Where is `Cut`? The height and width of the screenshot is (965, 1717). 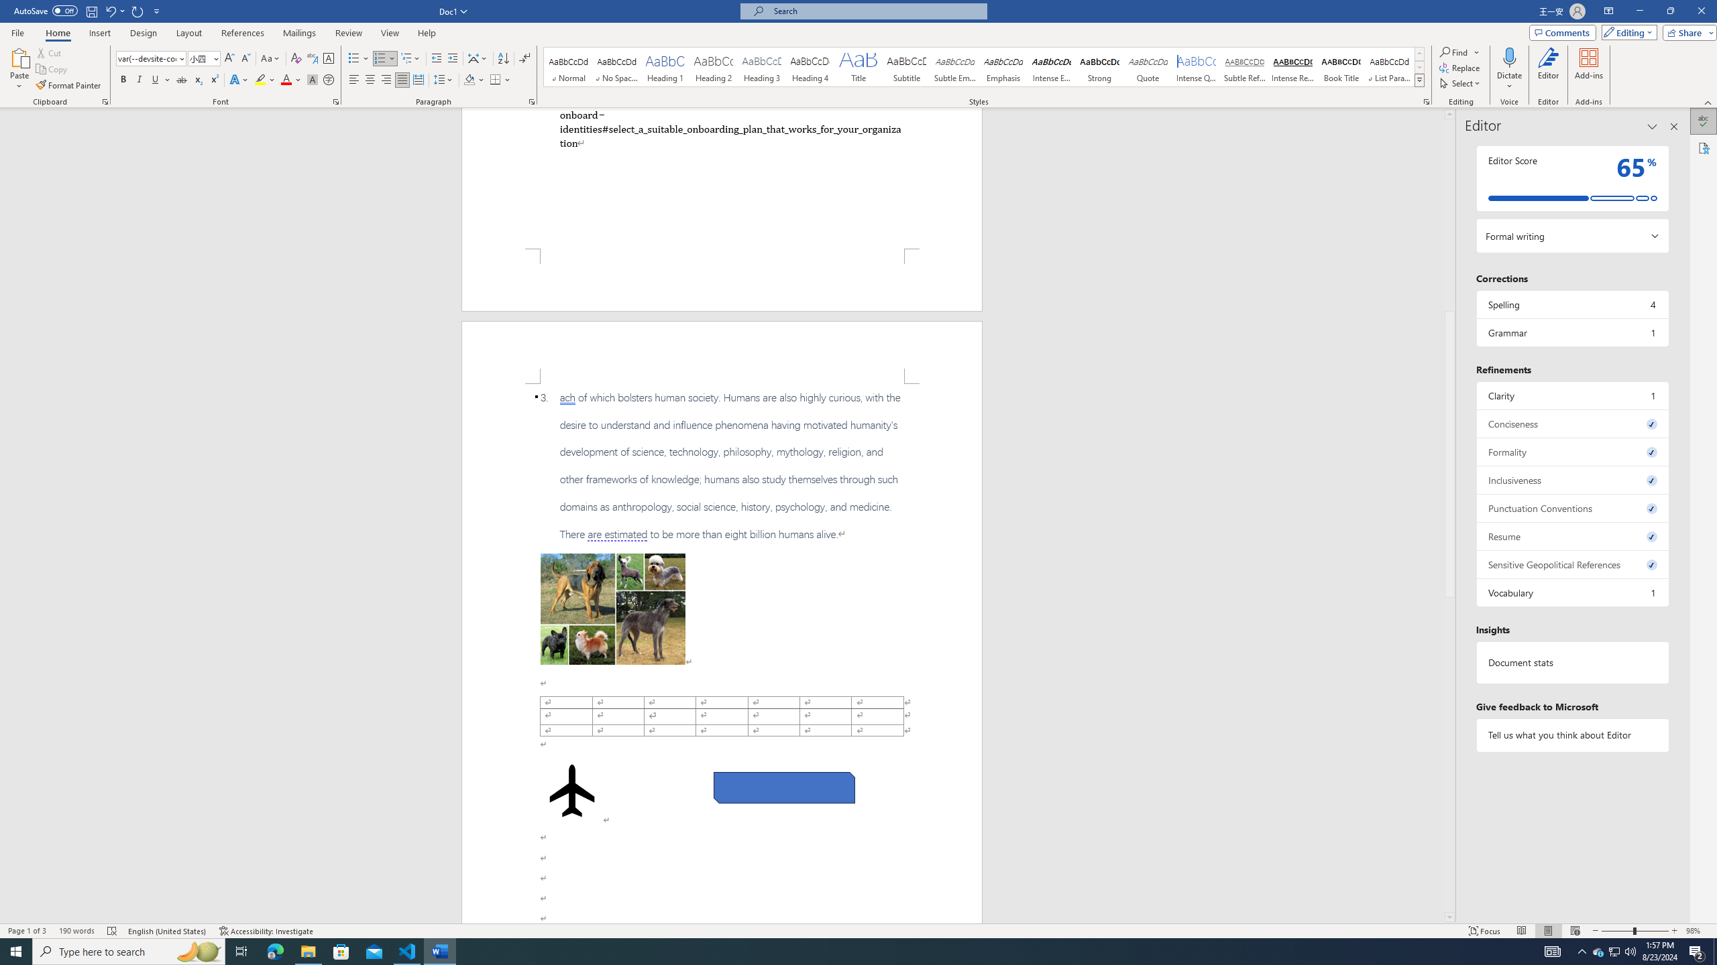 Cut is located at coordinates (50, 52).